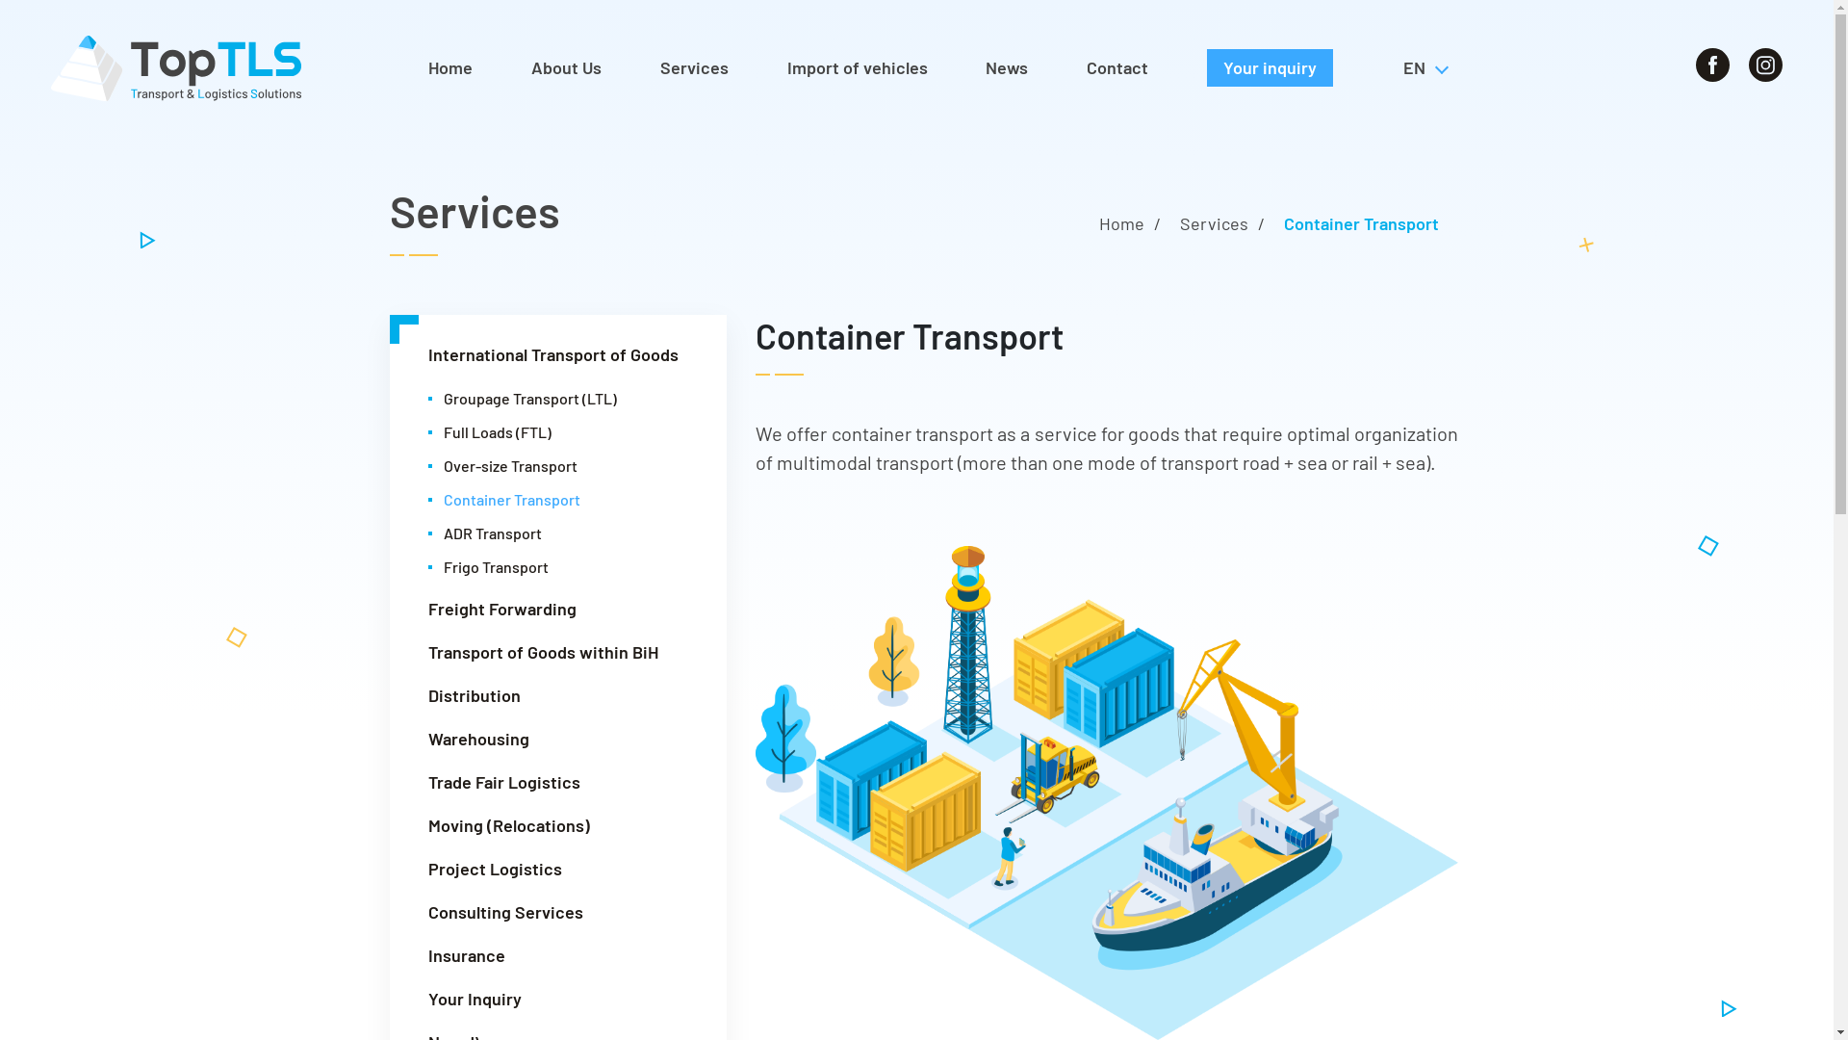 This screenshot has width=1848, height=1040. I want to click on Consulting Services, so click(558, 913).